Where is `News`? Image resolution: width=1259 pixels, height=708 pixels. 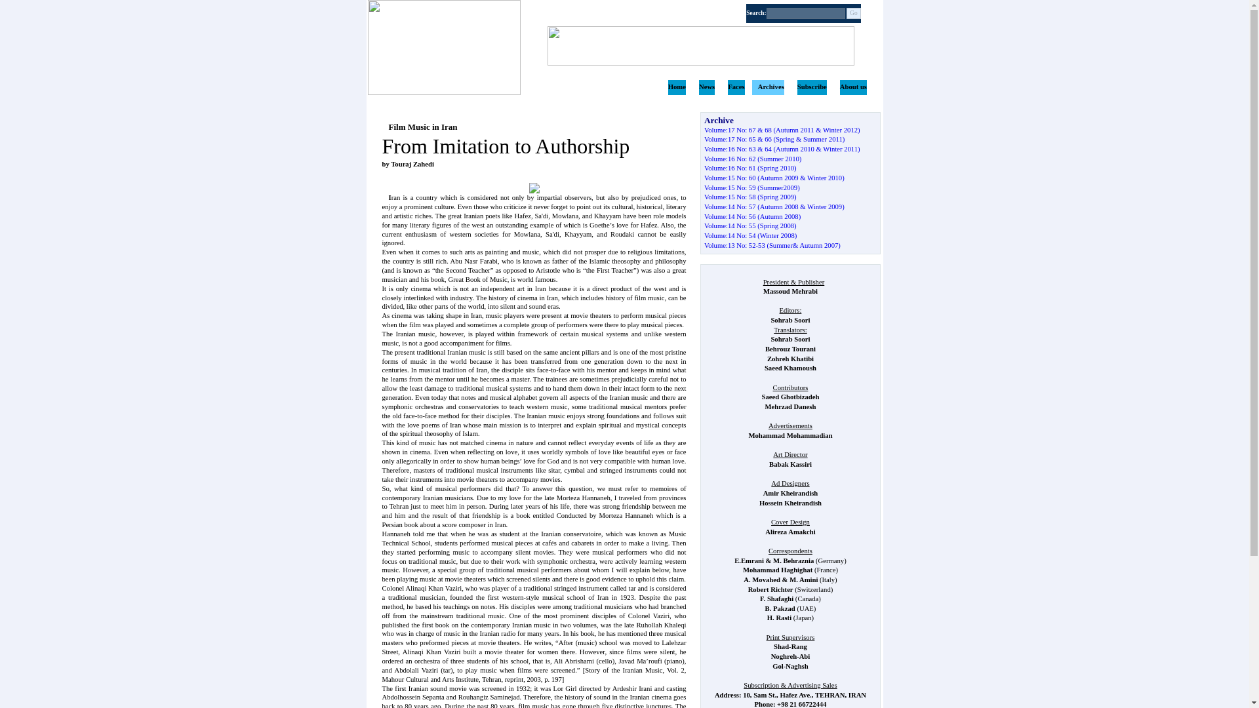 News is located at coordinates (707, 87).